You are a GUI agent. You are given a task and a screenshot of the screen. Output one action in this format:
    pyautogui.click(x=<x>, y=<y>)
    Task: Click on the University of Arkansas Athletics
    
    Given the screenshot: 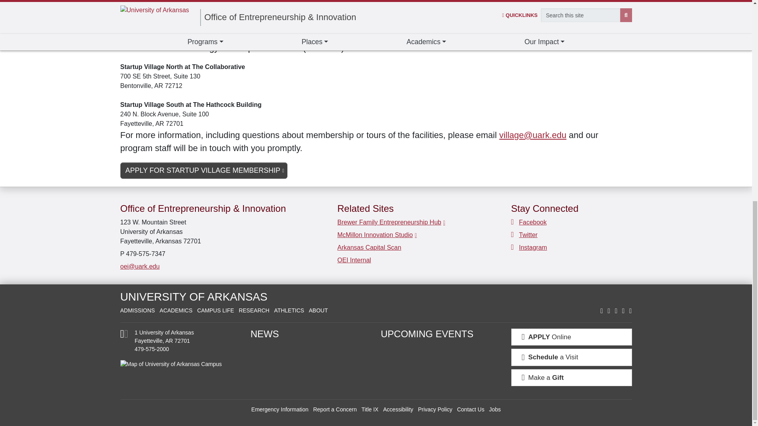 What is the action you would take?
    pyautogui.click(x=289, y=310)
    